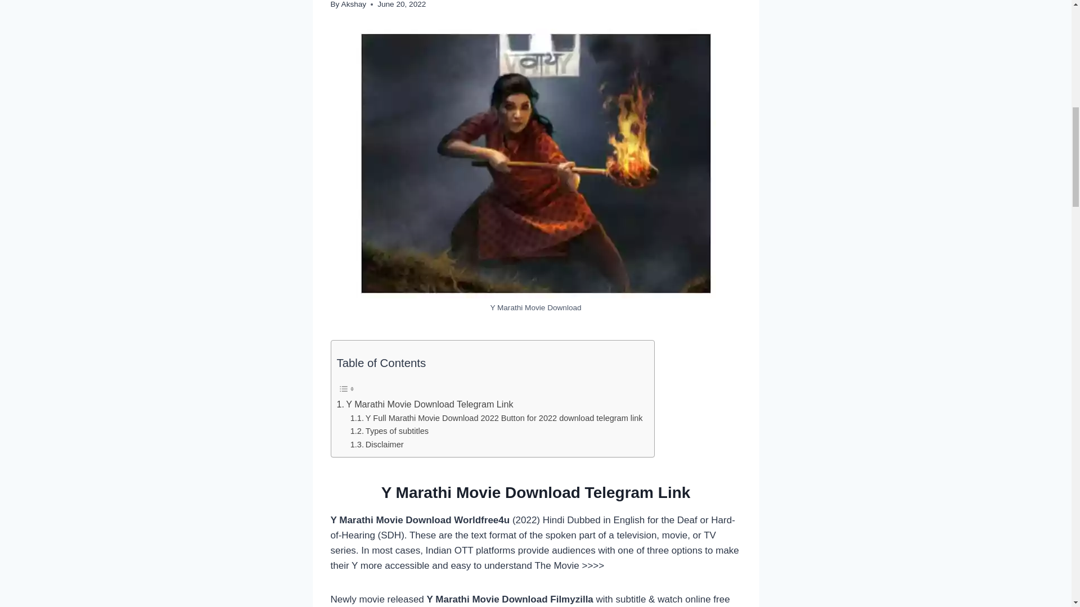 The height and width of the screenshot is (607, 1080). Describe the element at coordinates (424, 405) in the screenshot. I see `Y Marathi Movie Download Telegram Link` at that location.